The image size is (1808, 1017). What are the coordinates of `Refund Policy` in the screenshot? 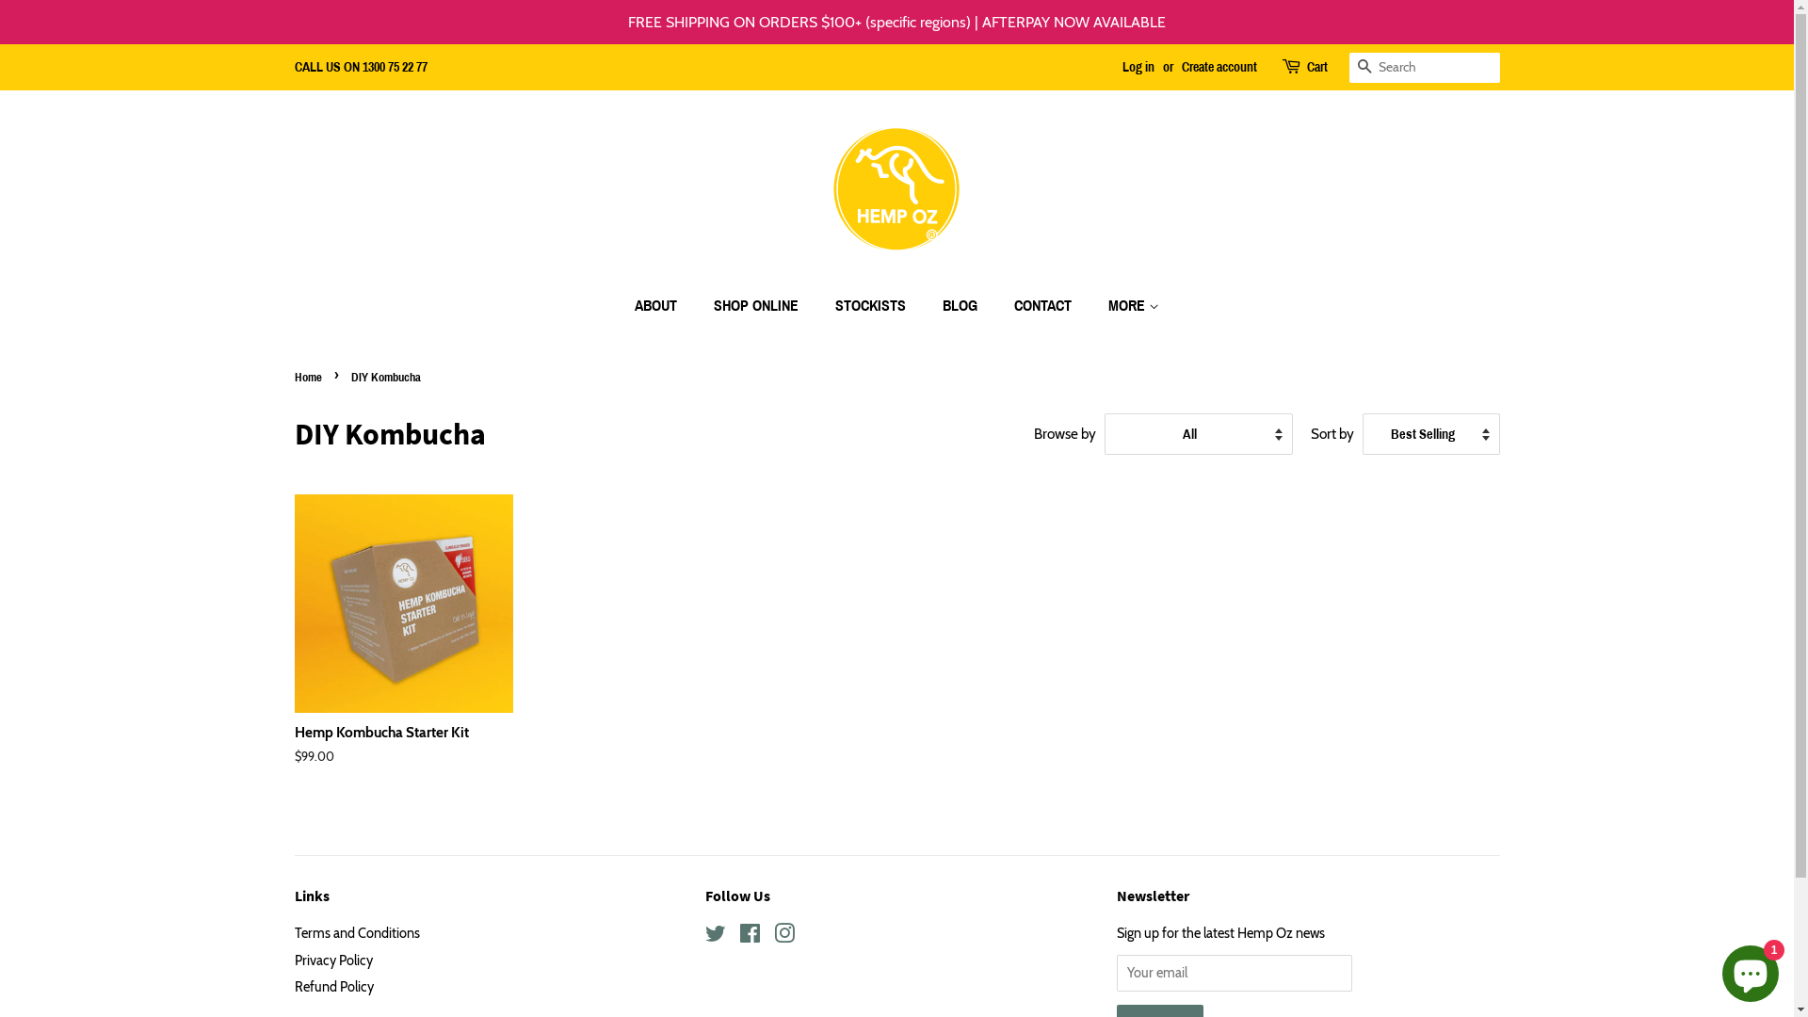 It's located at (333, 987).